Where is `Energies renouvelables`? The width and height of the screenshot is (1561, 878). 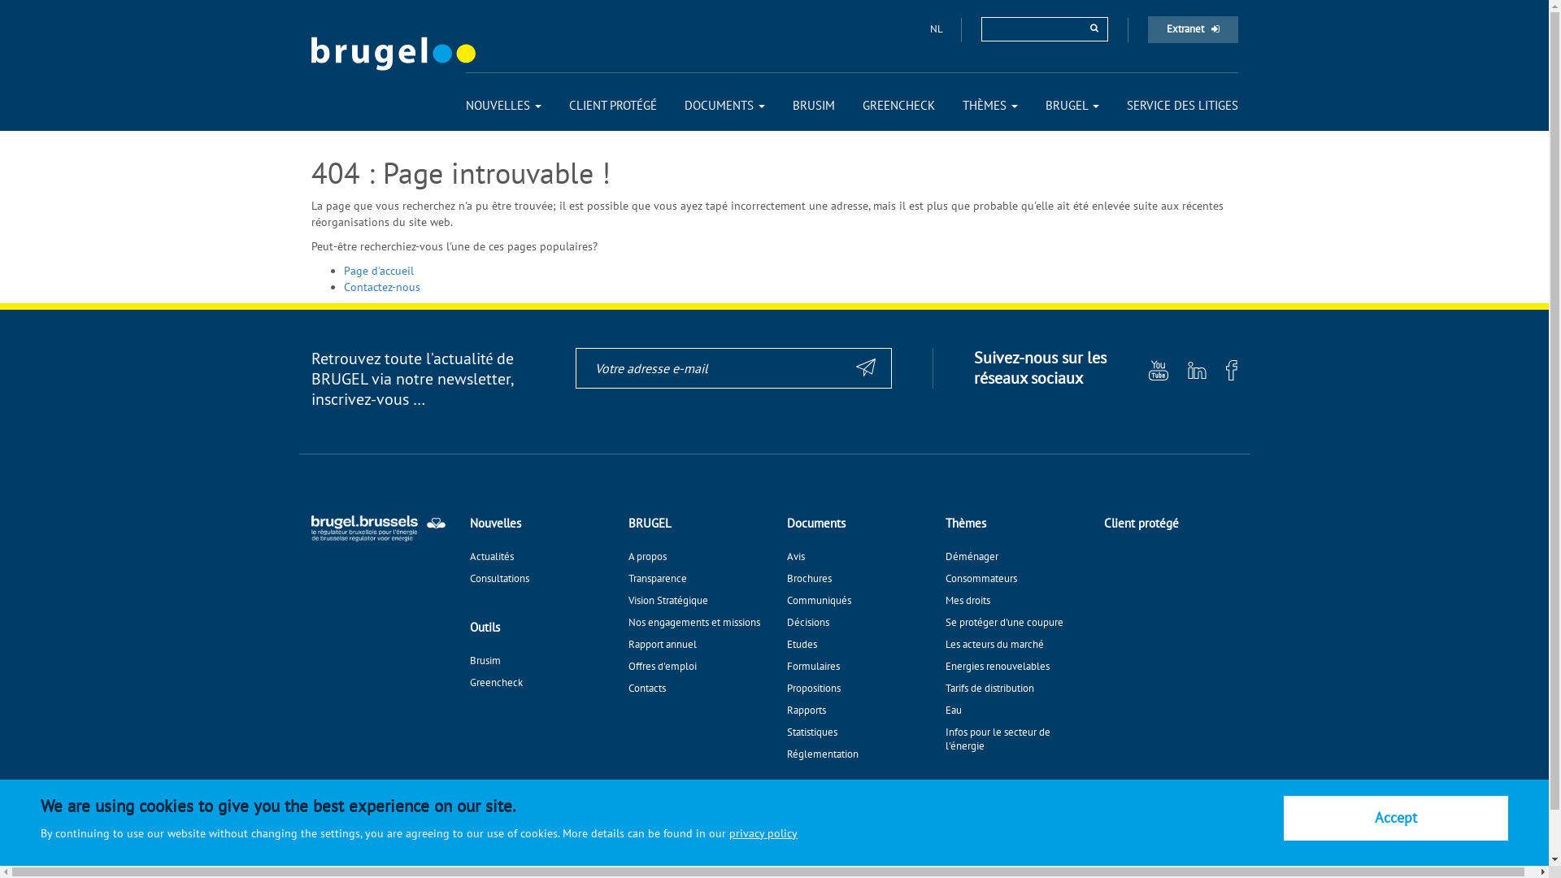 Energies renouvelables is located at coordinates (997, 667).